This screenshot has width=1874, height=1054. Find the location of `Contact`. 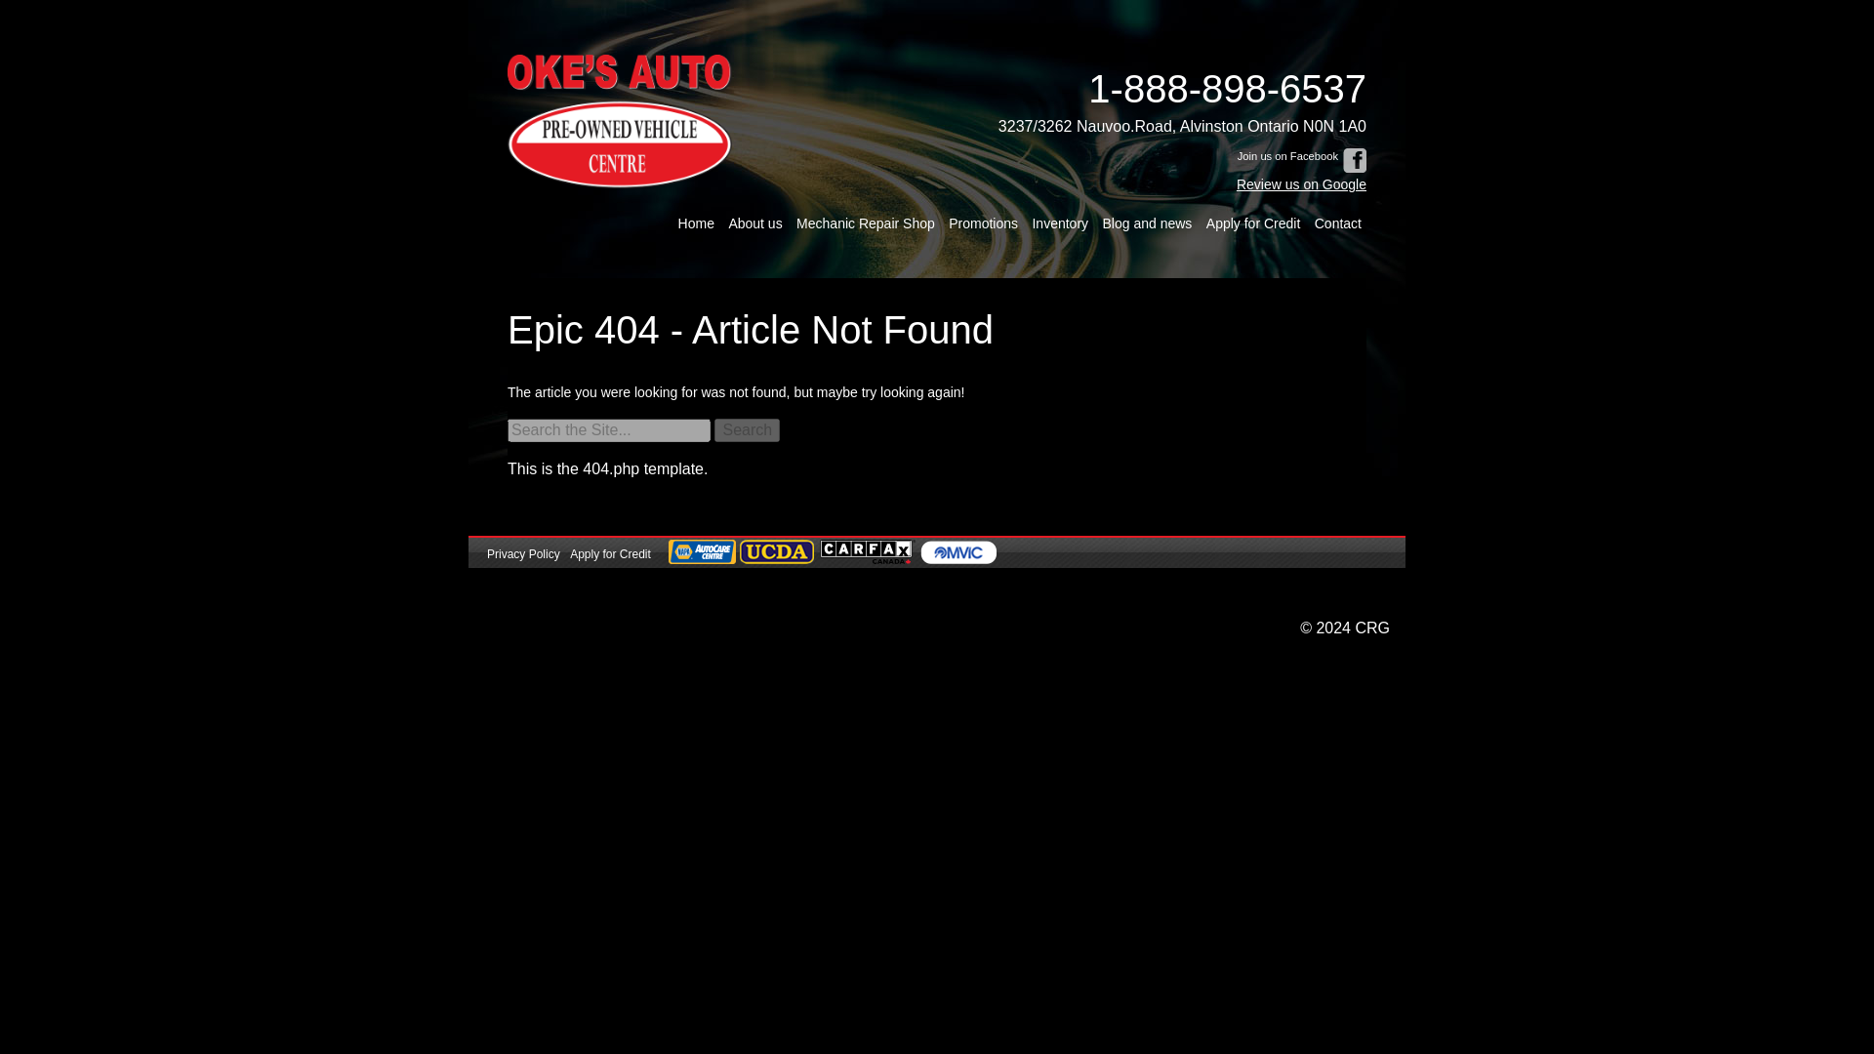

Contact is located at coordinates (1337, 223).